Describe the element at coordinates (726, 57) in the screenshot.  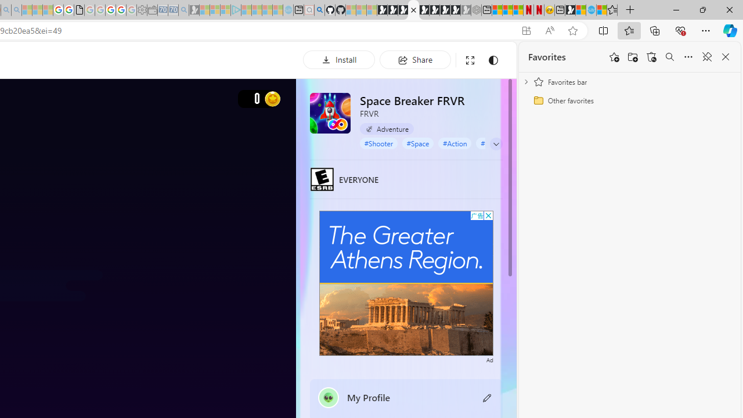
I see `Close favorites` at that location.